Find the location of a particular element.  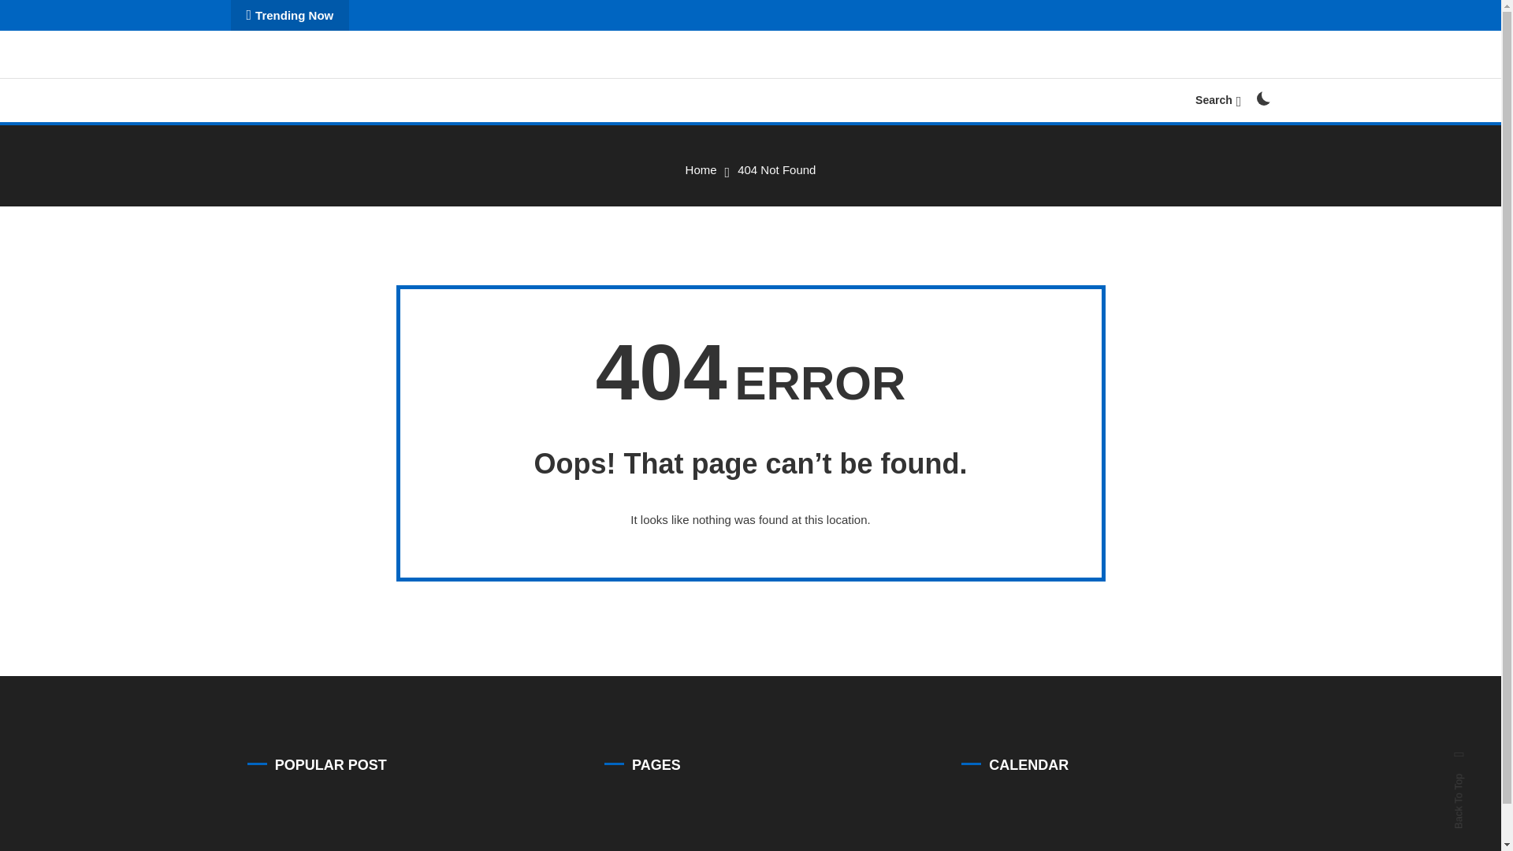

Search is located at coordinates (799, 452).